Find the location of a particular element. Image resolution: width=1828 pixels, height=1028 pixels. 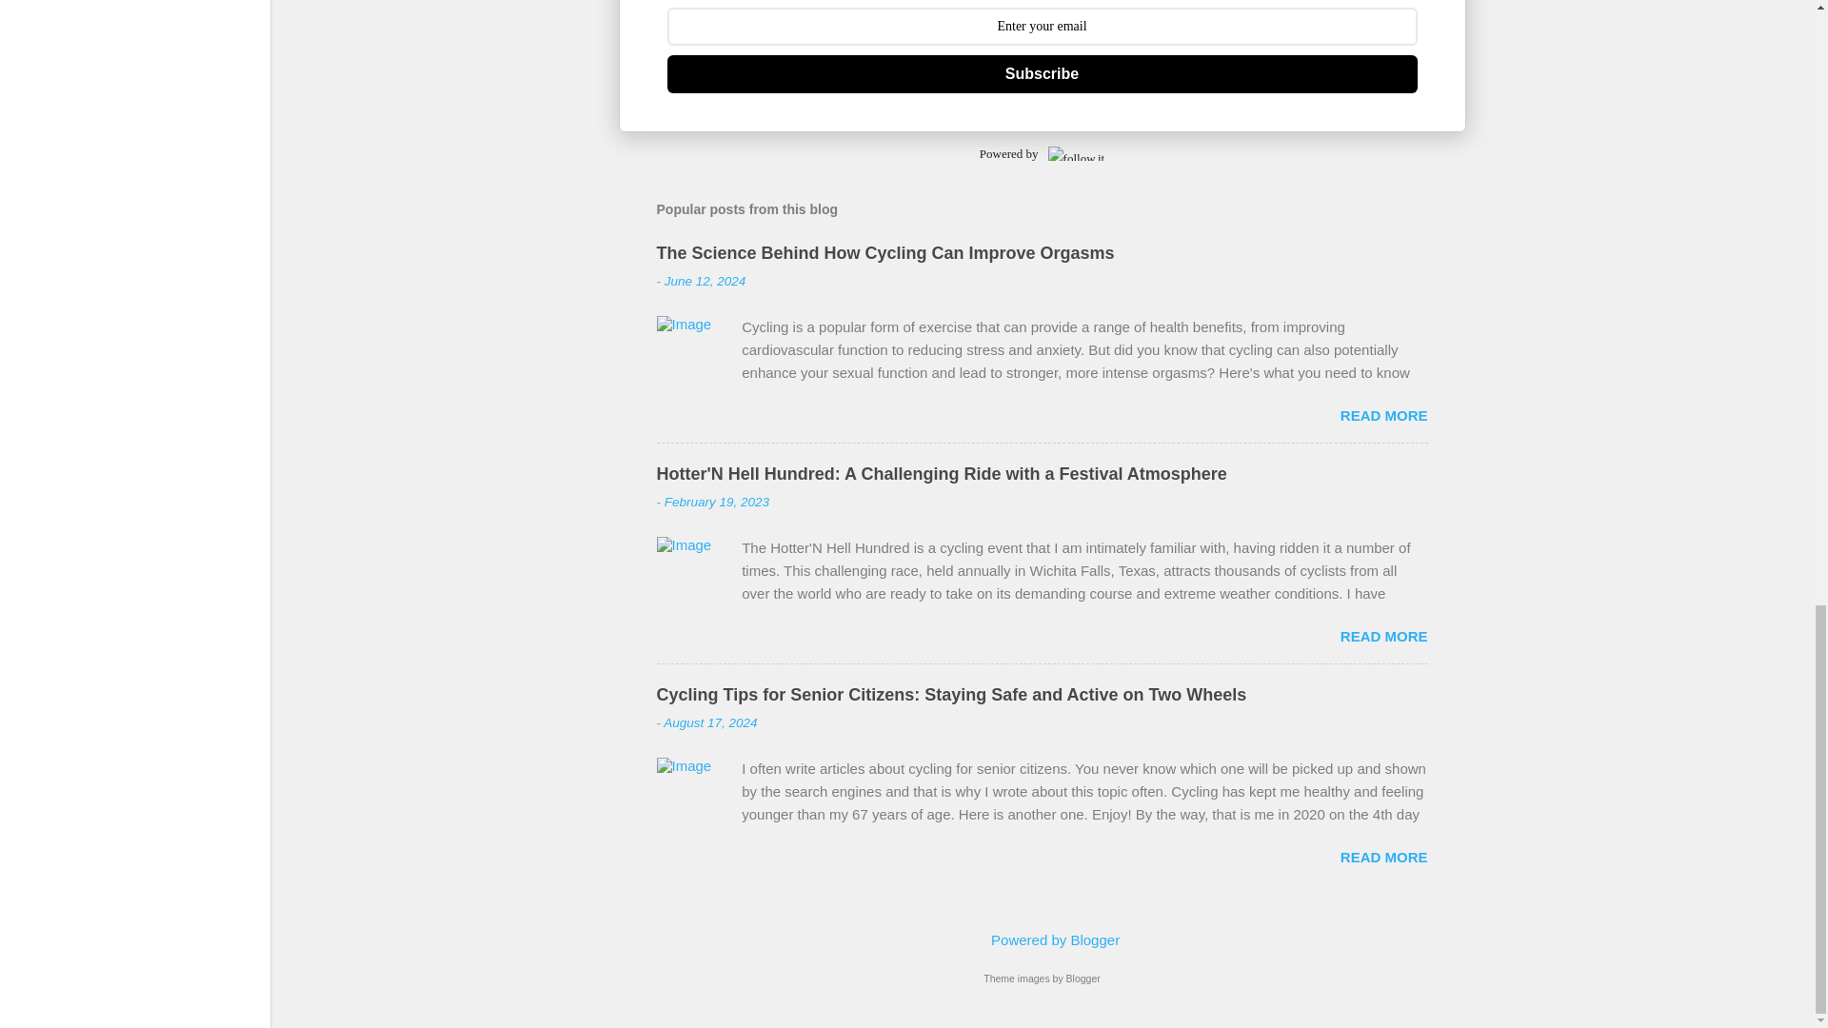

Subscribe is located at coordinates (1042, 74).